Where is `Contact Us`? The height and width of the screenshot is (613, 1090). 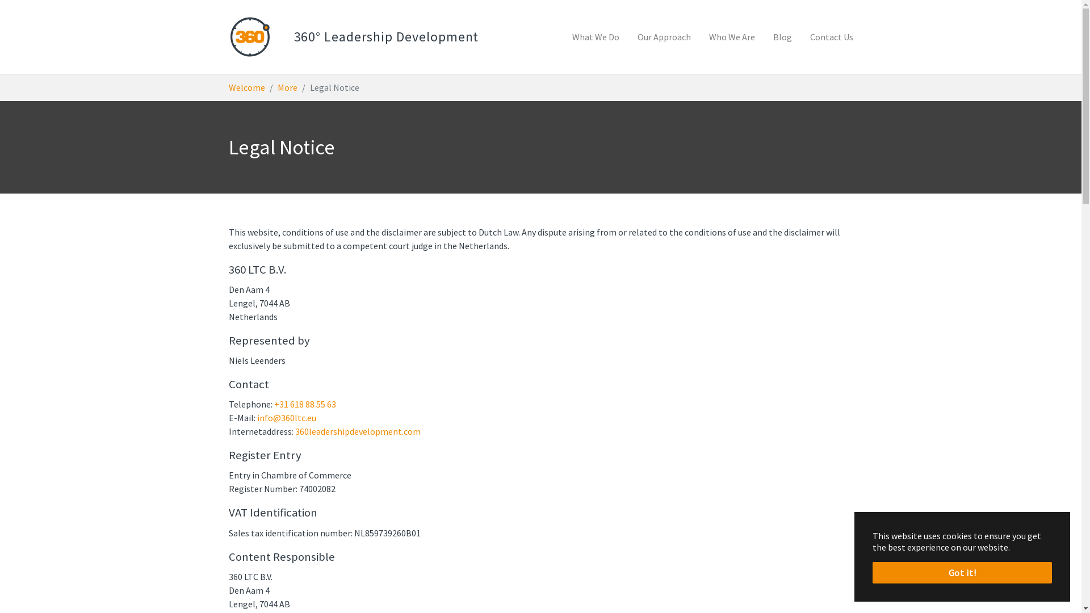
Contact Us is located at coordinates (831, 37).